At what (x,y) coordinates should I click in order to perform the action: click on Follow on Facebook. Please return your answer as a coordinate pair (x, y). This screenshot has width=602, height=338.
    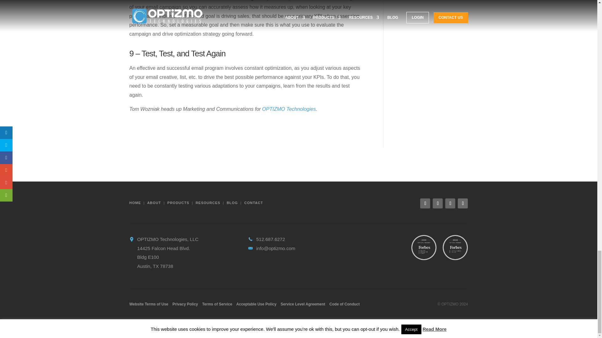
    Looking at the image, I should click on (438, 203).